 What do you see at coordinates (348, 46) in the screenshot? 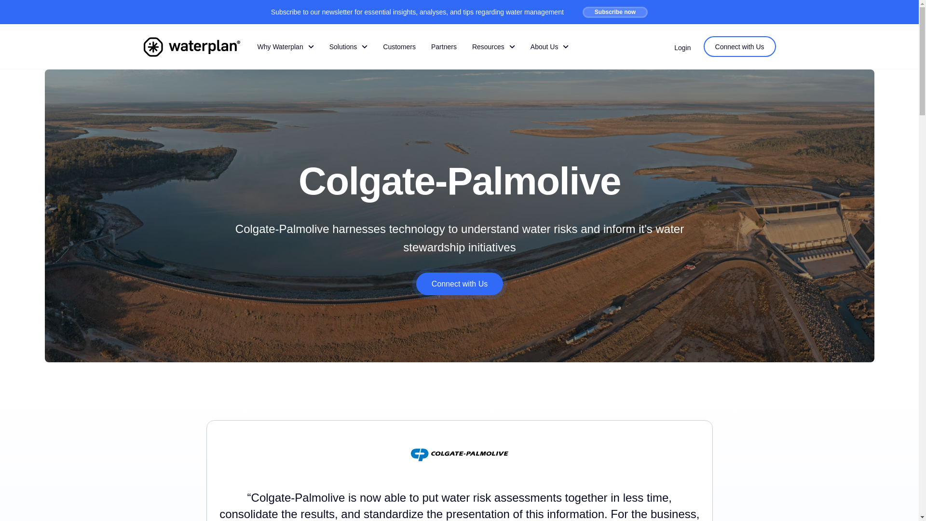
I see `Solutions` at bounding box center [348, 46].